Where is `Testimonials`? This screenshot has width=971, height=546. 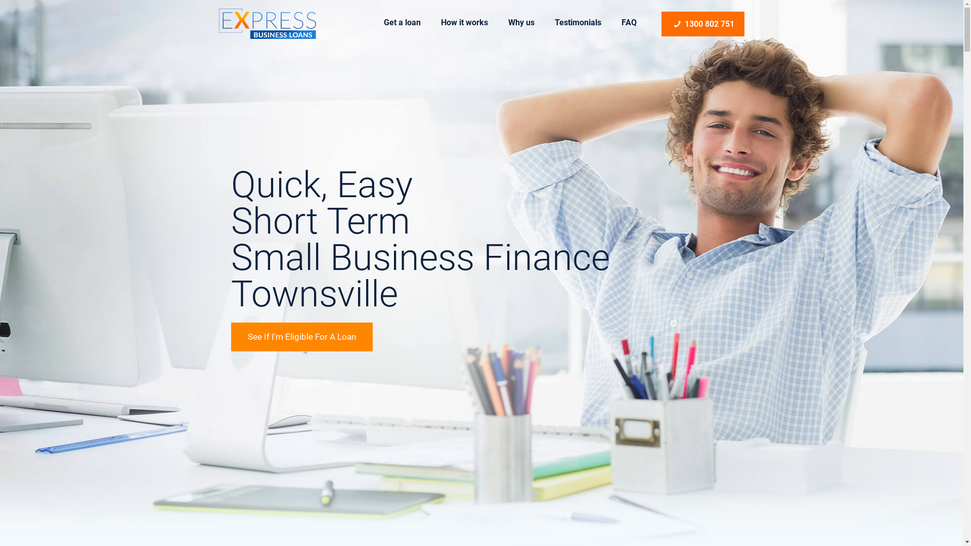
Testimonials is located at coordinates (578, 23).